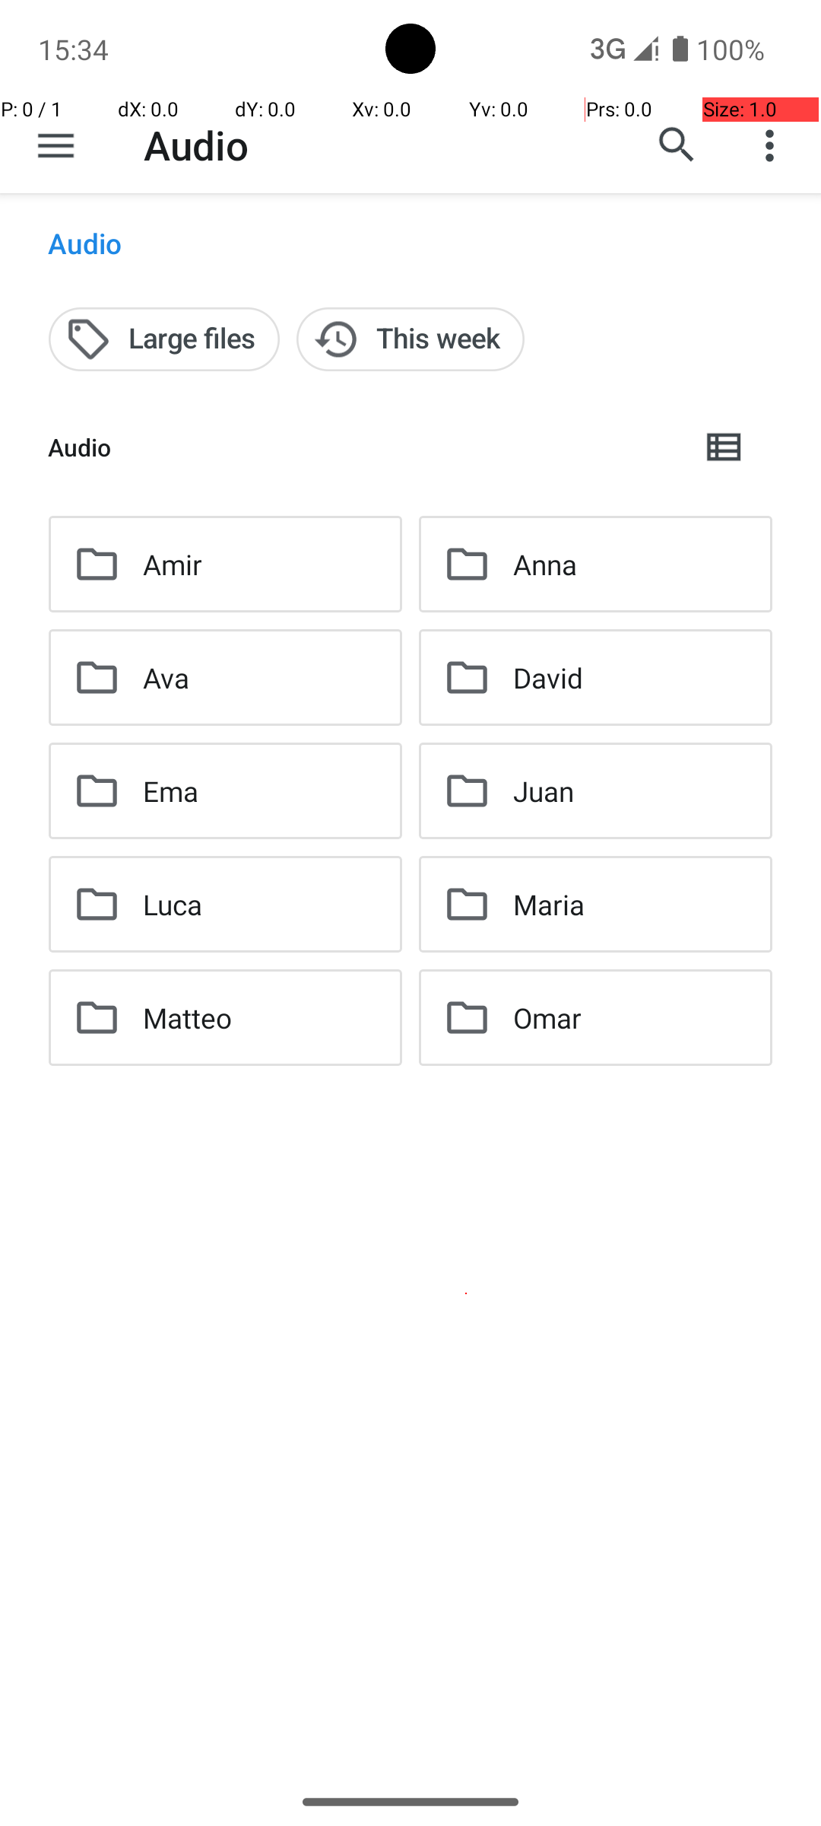  Describe the element at coordinates (187, 1018) in the screenshot. I see `Matteo` at that location.